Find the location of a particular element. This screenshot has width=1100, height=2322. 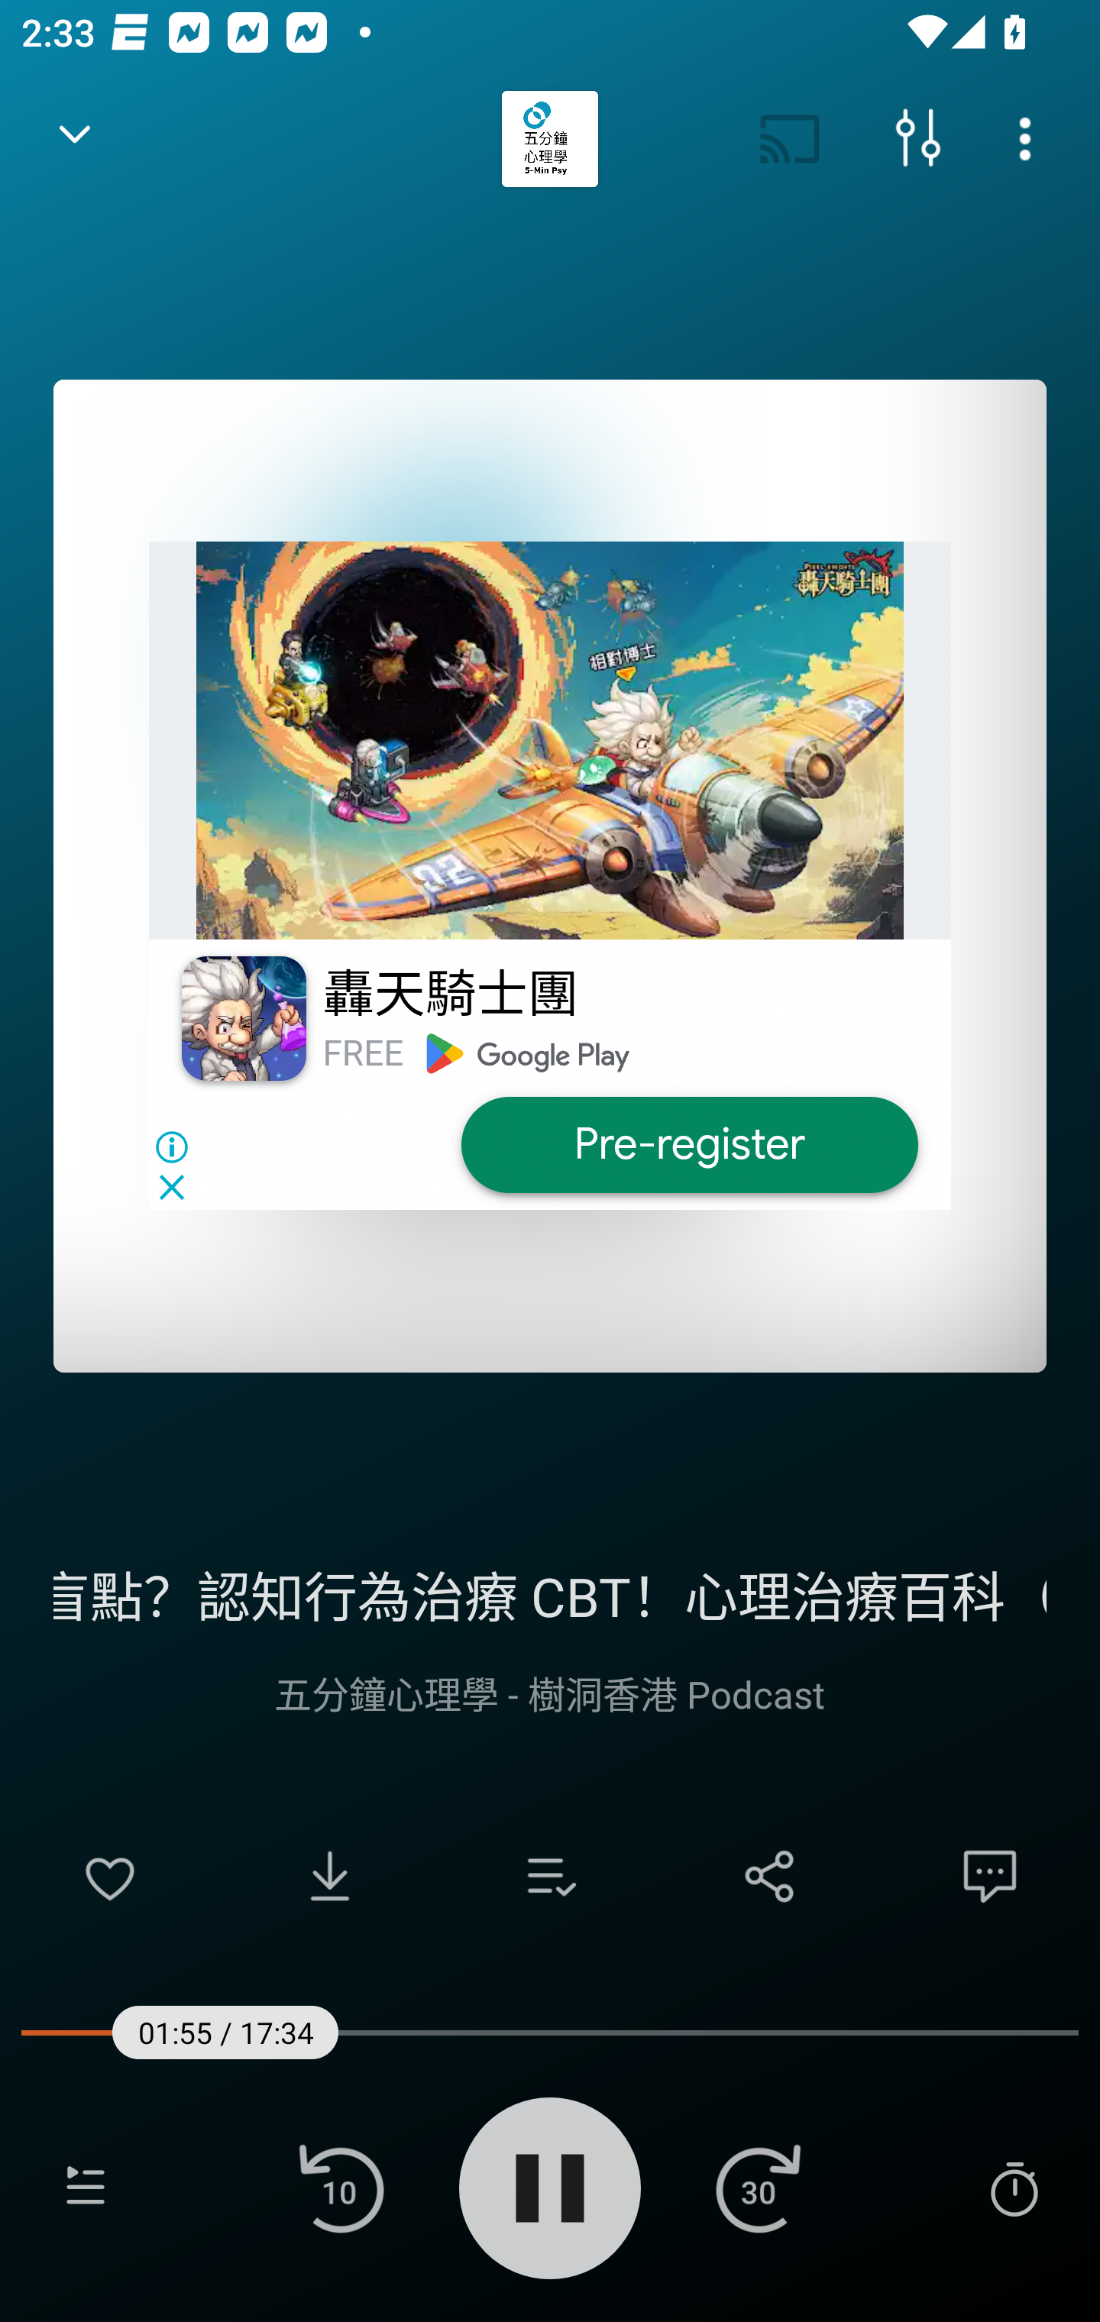

轟天騎士團 is located at coordinates (449, 996).